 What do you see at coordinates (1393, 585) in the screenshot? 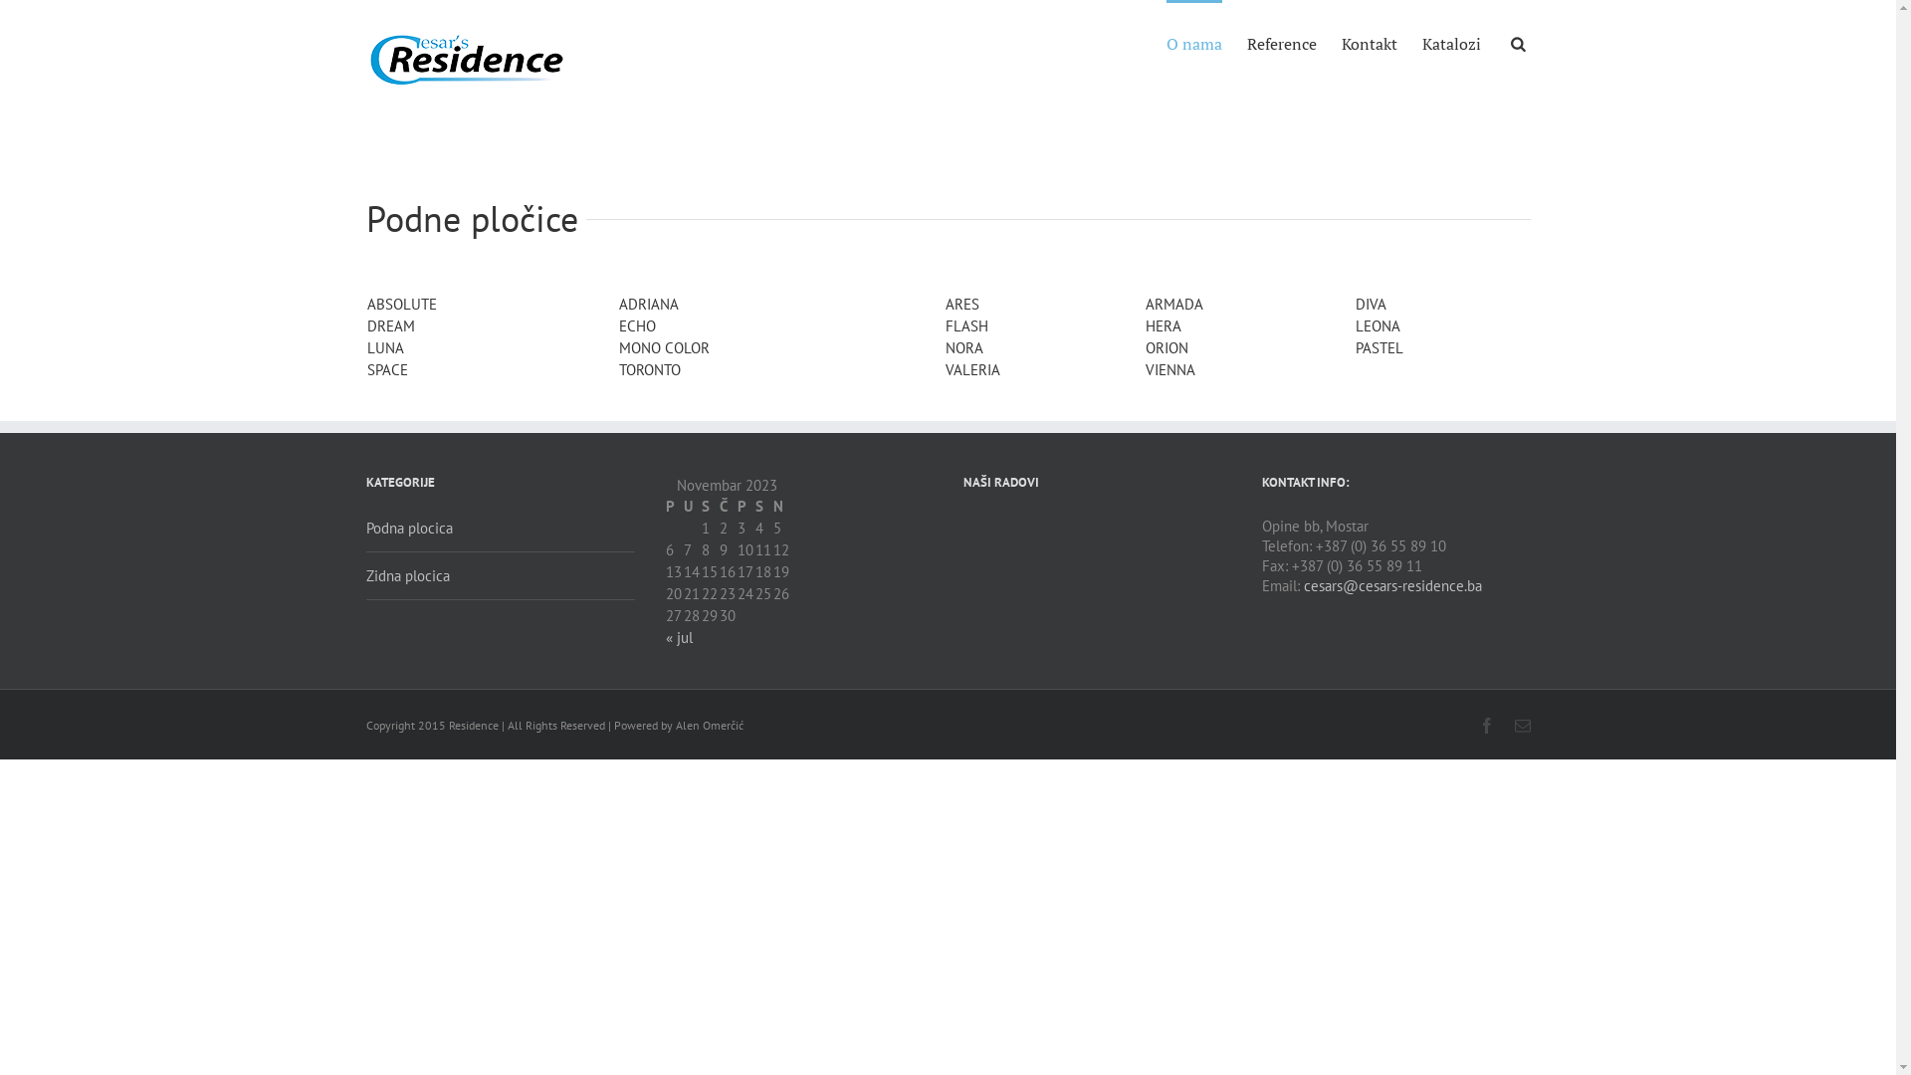
I see `cesars@cesars-residence.ba` at bounding box center [1393, 585].